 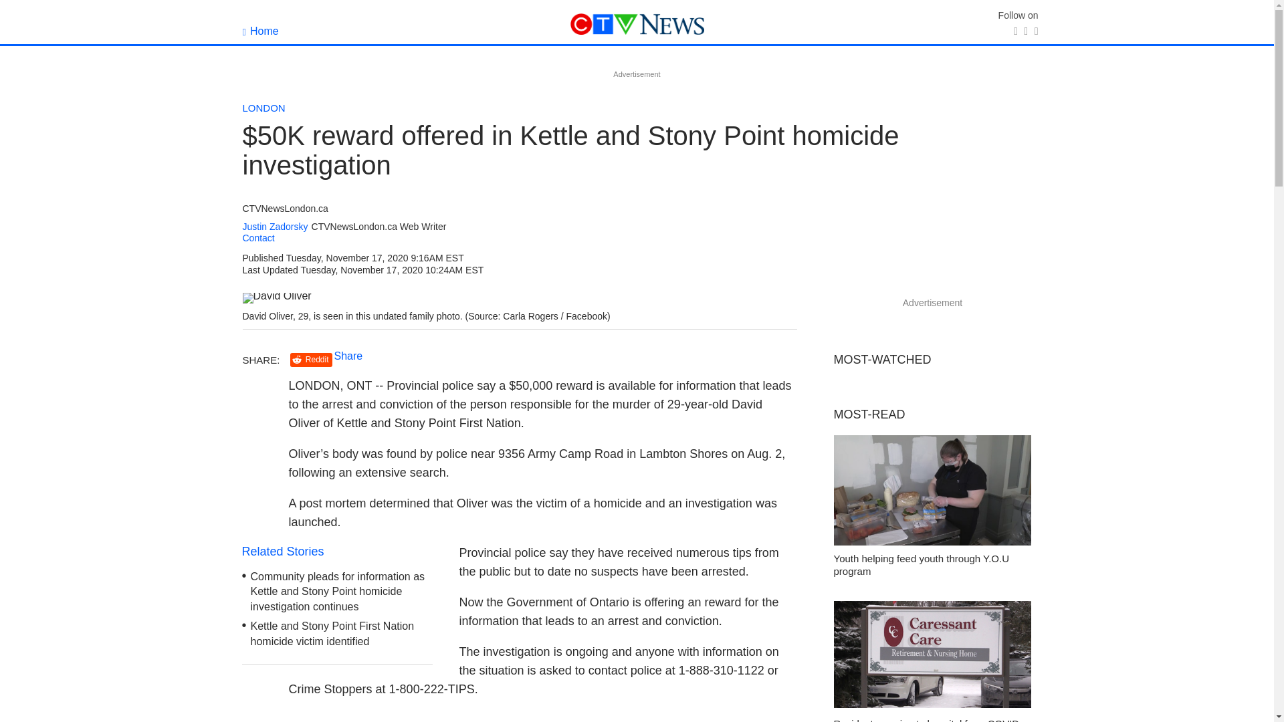 What do you see at coordinates (275, 226) in the screenshot?
I see `Justin Zadorsky` at bounding box center [275, 226].